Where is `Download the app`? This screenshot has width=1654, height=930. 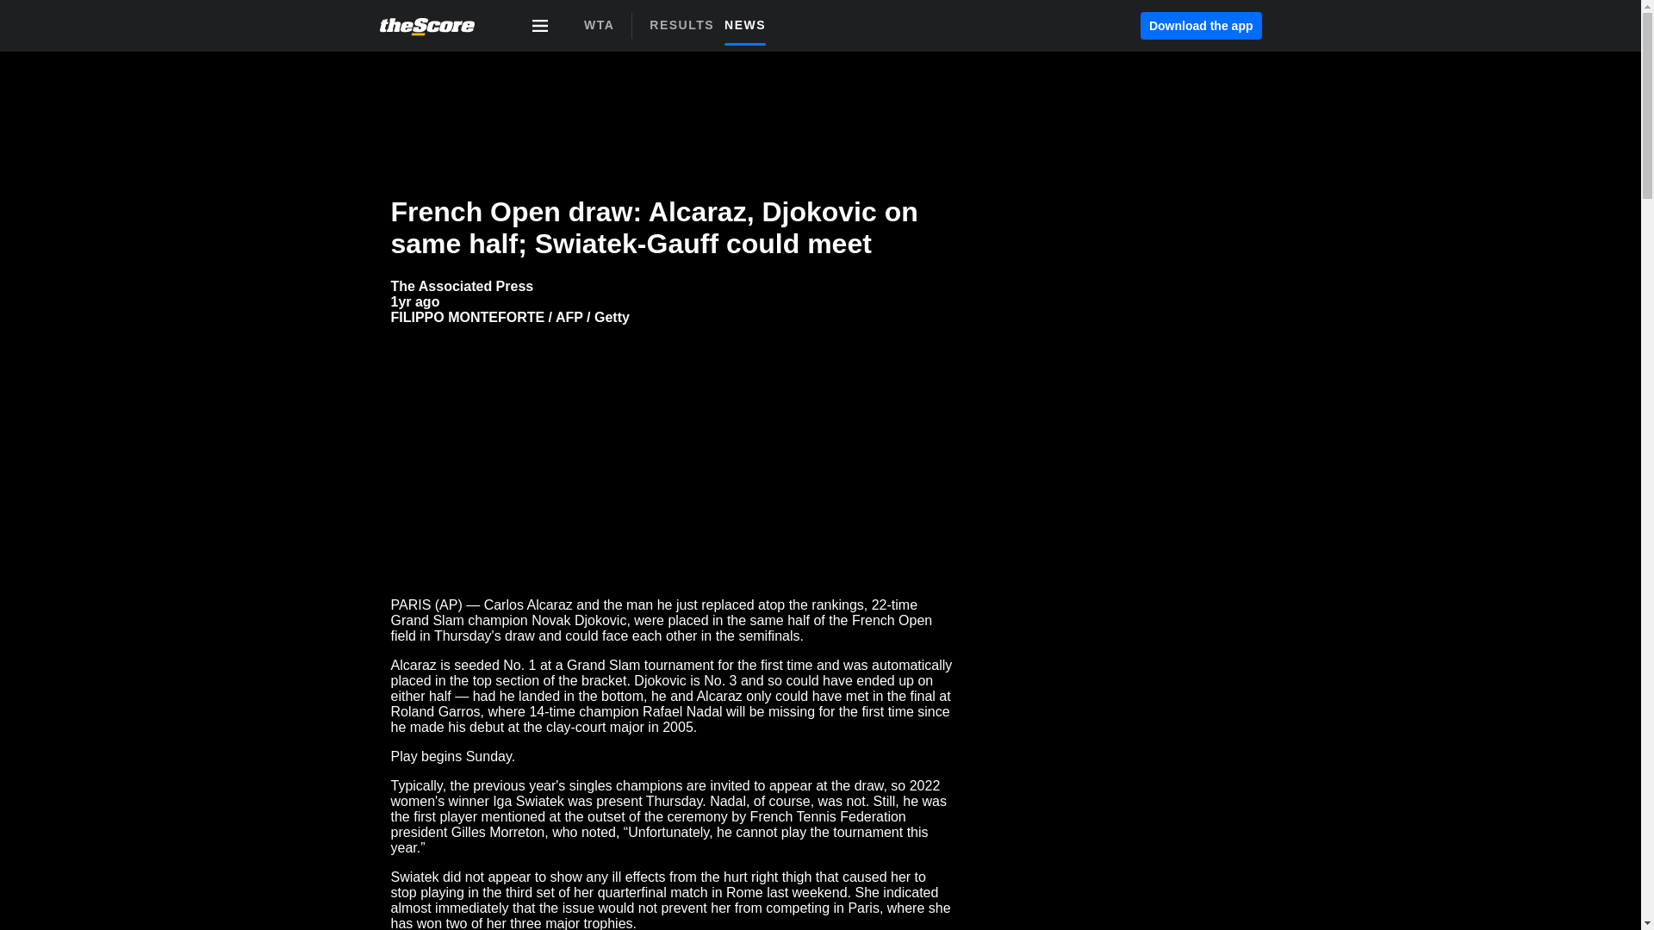 Download the app is located at coordinates (687, 24).